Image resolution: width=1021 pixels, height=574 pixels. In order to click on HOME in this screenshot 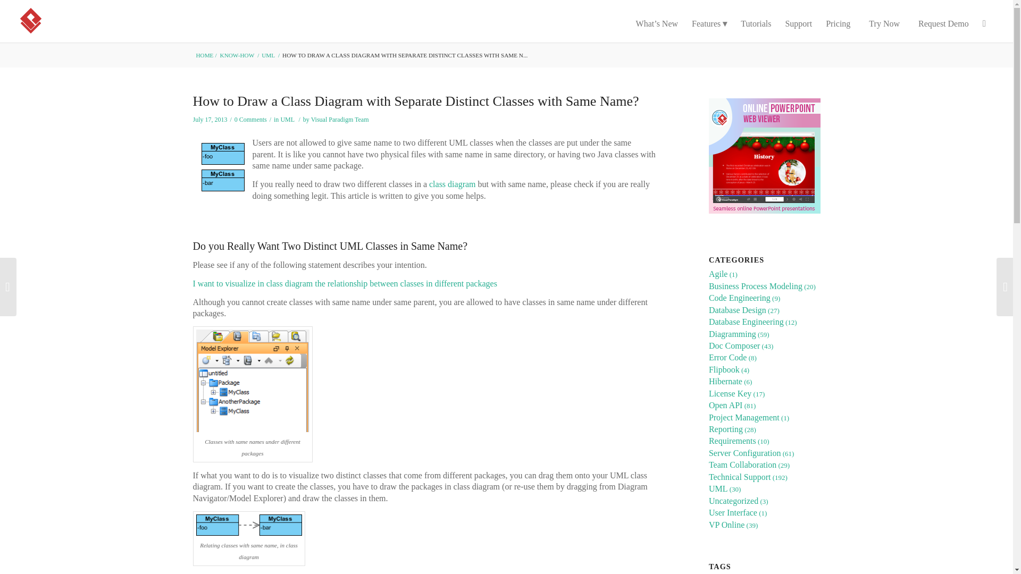, I will do `click(205, 55)`.